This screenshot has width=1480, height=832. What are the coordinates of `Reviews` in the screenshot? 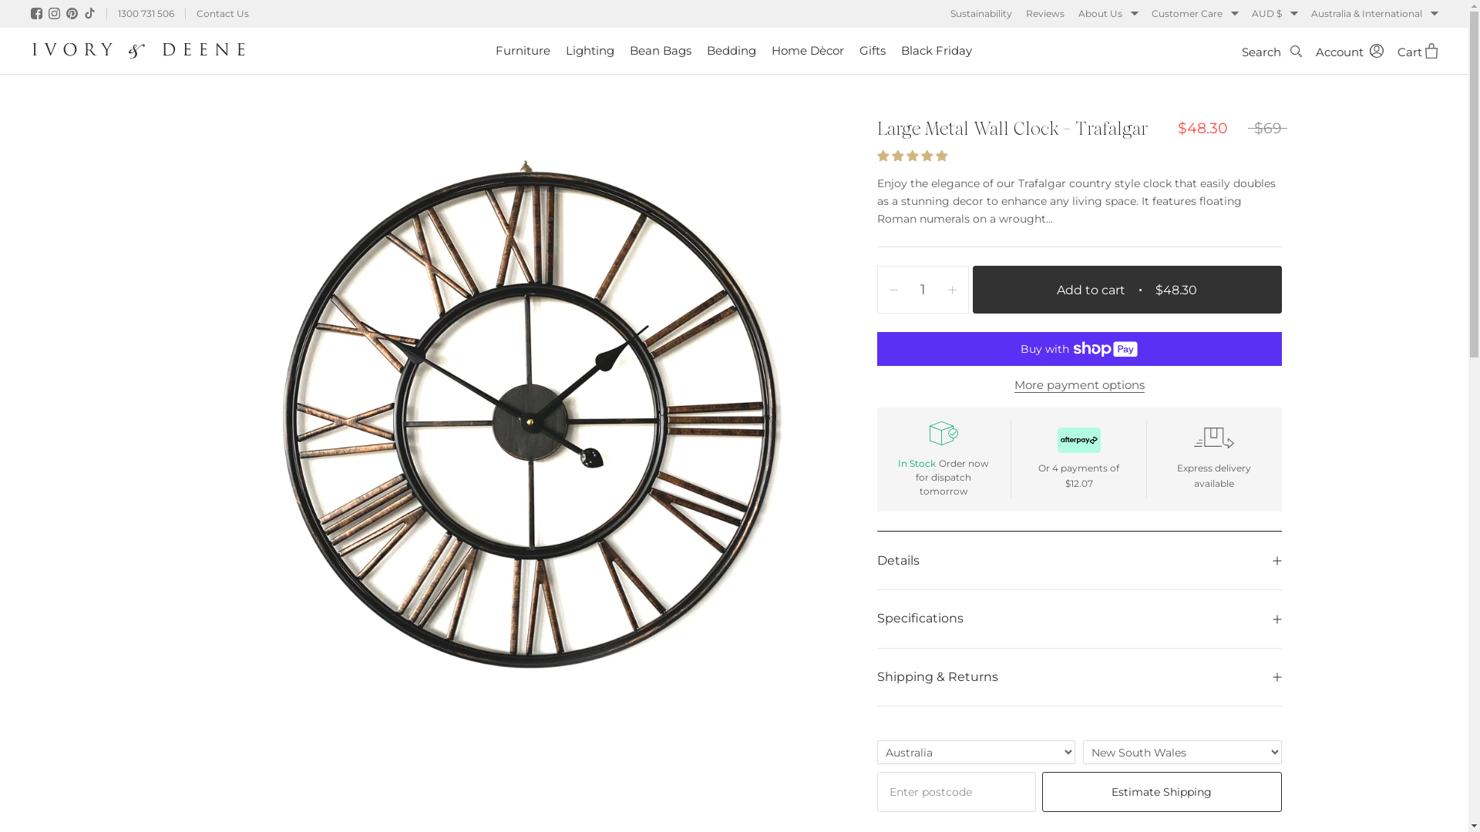 It's located at (1045, 14).